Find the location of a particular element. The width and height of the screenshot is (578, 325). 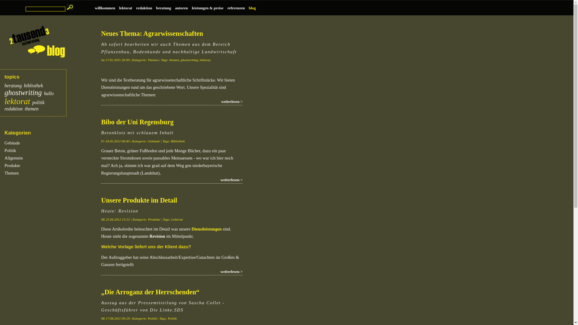

autoren is located at coordinates (184, 8).